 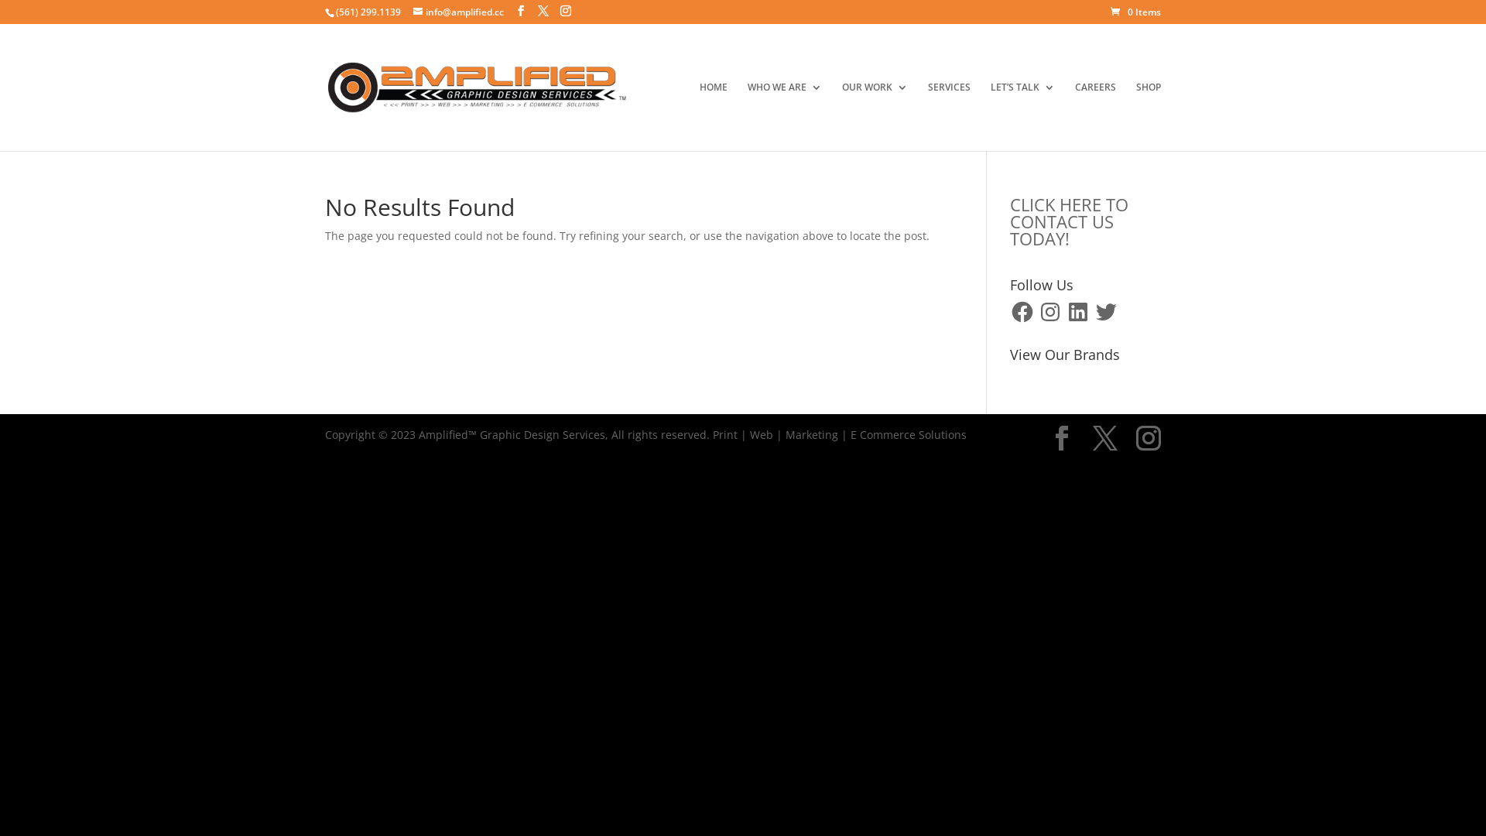 I want to click on CLICK HERE TO
CONTACT US TODAY!, so click(x=1070, y=221).